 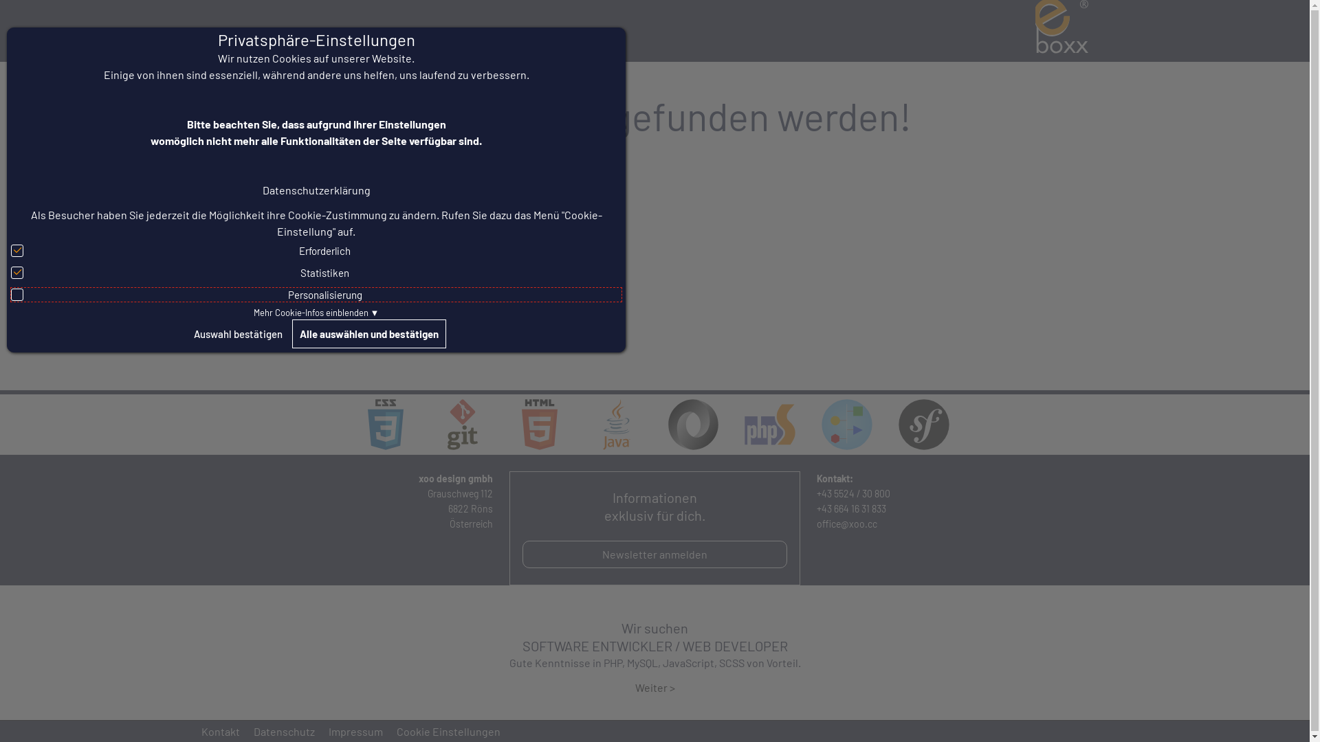 What do you see at coordinates (463, 425) in the screenshot?
I see `git` at bounding box center [463, 425].